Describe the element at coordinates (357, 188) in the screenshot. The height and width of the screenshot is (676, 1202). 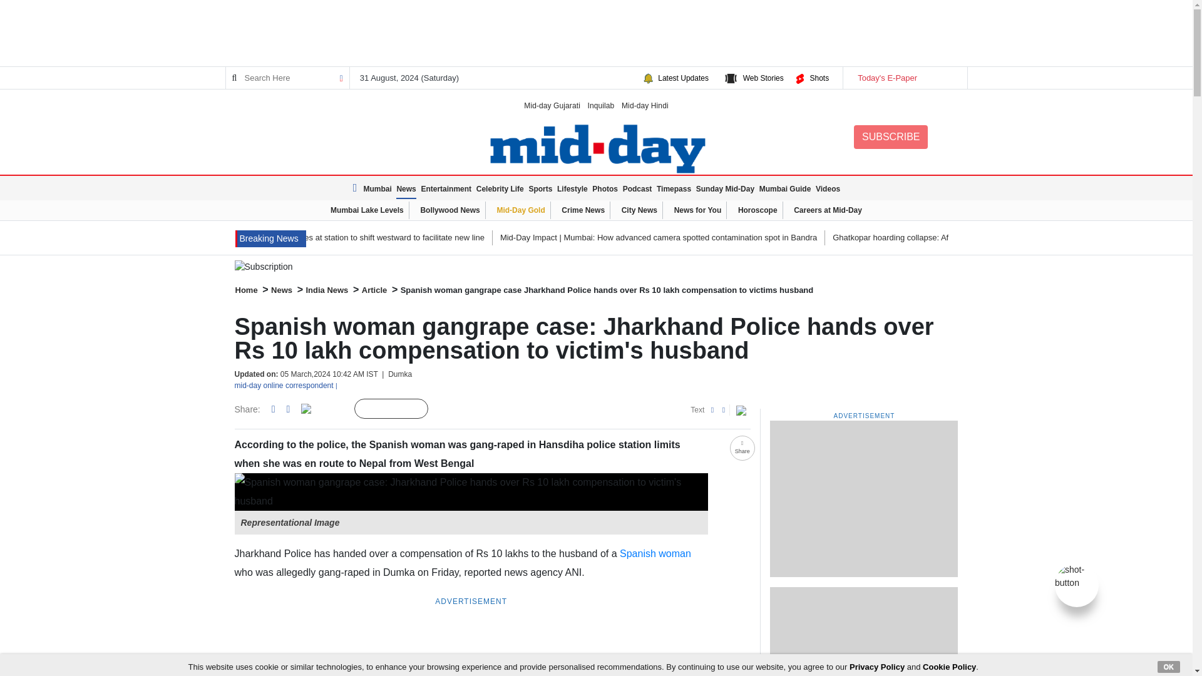
I see `Latest News` at that location.